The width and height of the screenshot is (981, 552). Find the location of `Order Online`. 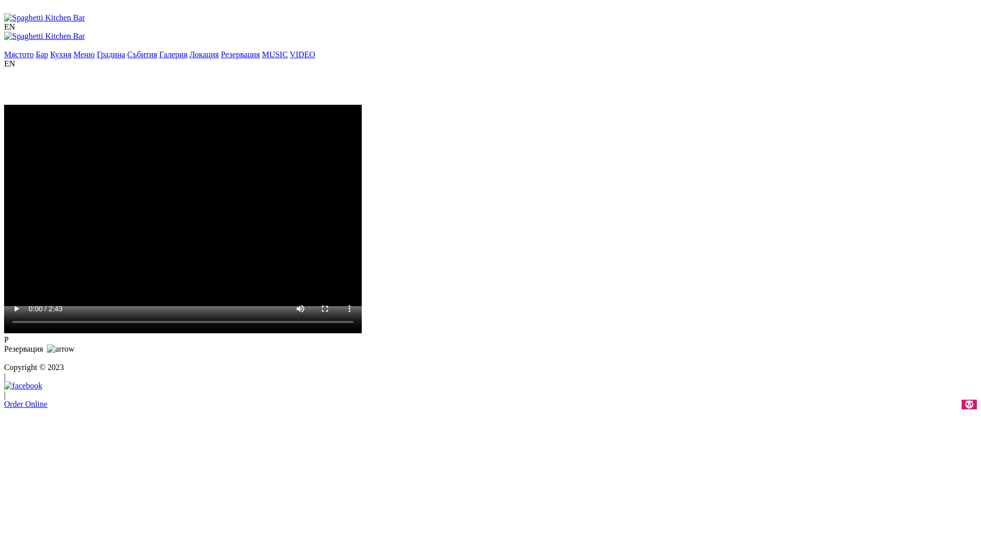

Order Online is located at coordinates (26, 404).